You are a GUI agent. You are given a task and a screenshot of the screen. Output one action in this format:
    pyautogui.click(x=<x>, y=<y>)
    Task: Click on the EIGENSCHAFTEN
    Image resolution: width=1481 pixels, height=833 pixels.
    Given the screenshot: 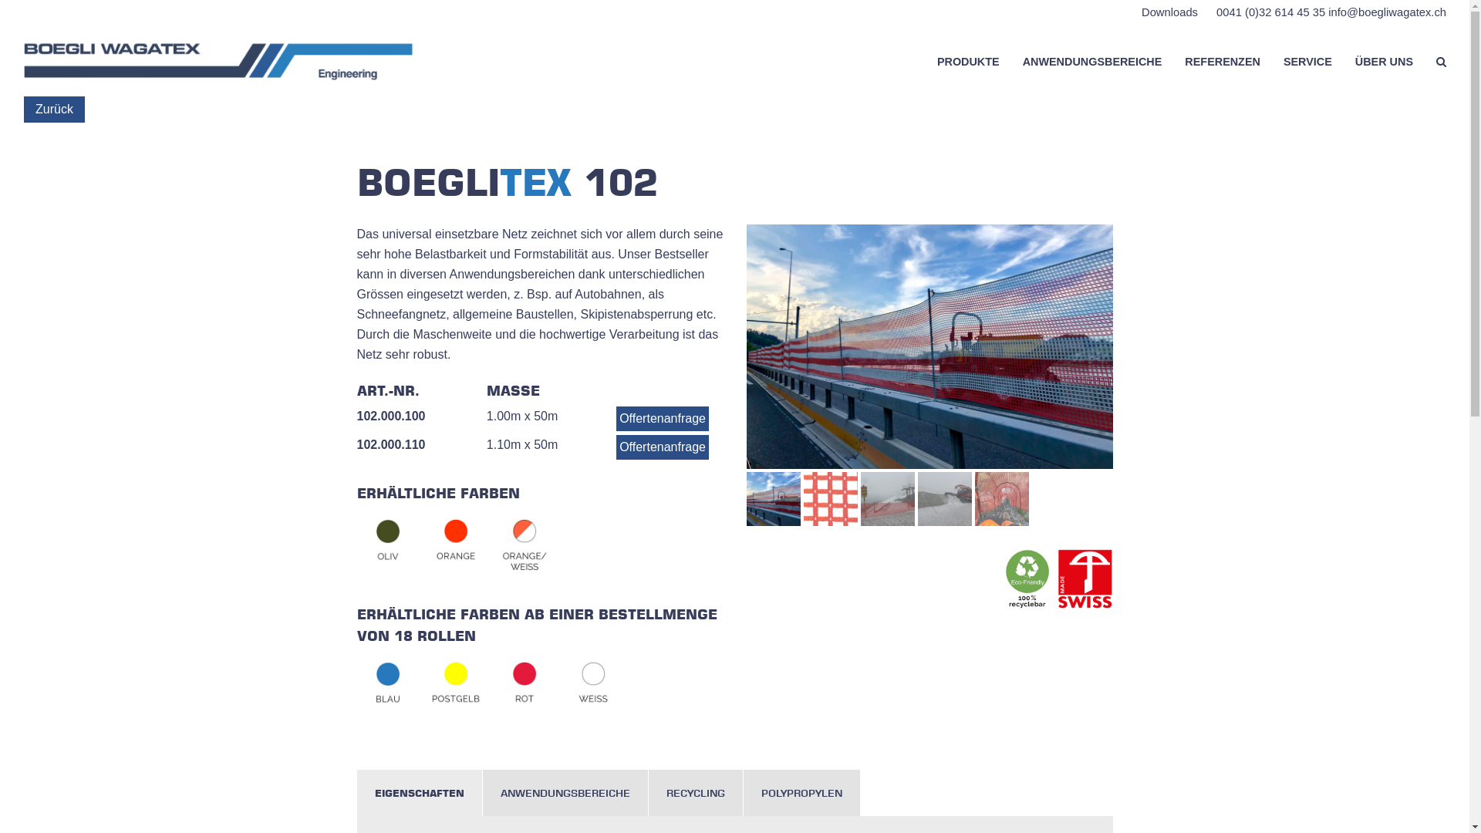 What is the action you would take?
    pyautogui.click(x=419, y=793)
    